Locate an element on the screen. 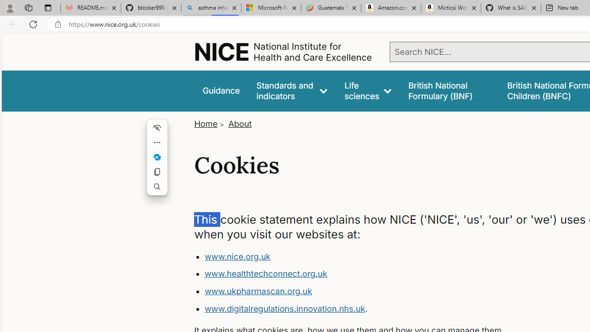 The width and height of the screenshot is (590, 332). Hide menu is located at coordinates (157, 127).